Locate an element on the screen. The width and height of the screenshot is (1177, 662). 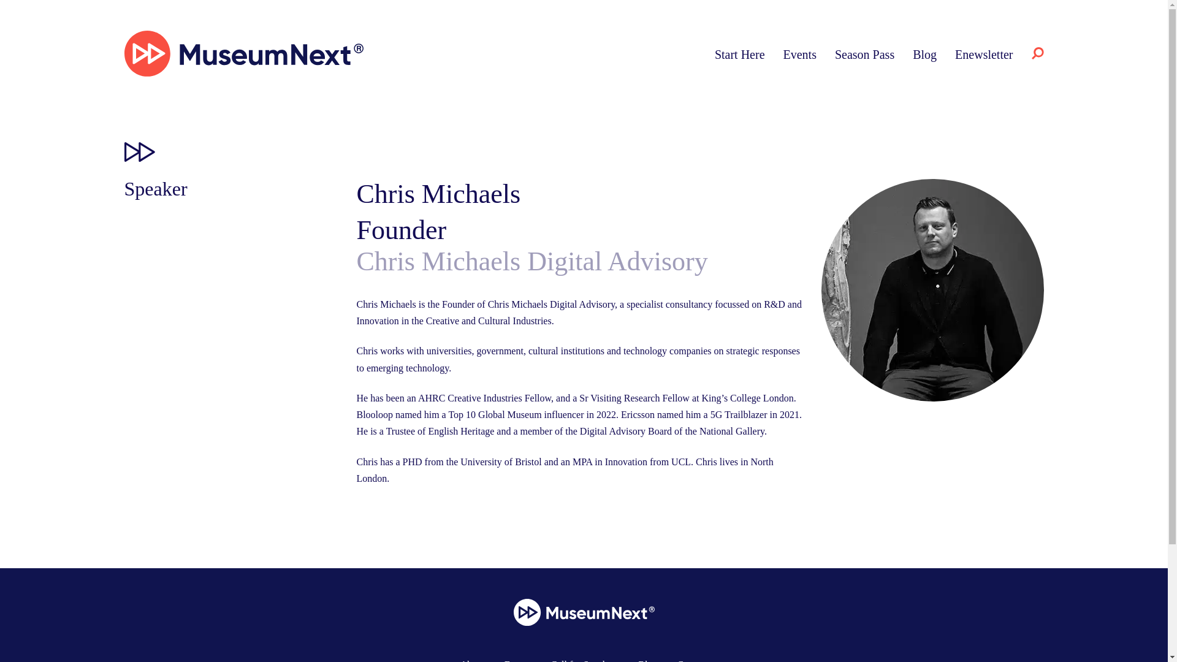
About is located at coordinates (472, 661).